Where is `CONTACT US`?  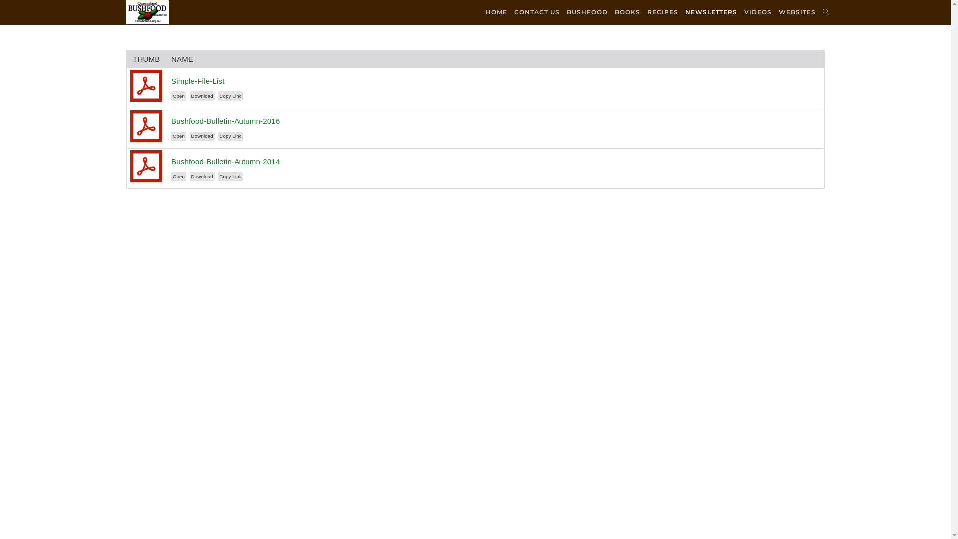 CONTACT US is located at coordinates (537, 12).